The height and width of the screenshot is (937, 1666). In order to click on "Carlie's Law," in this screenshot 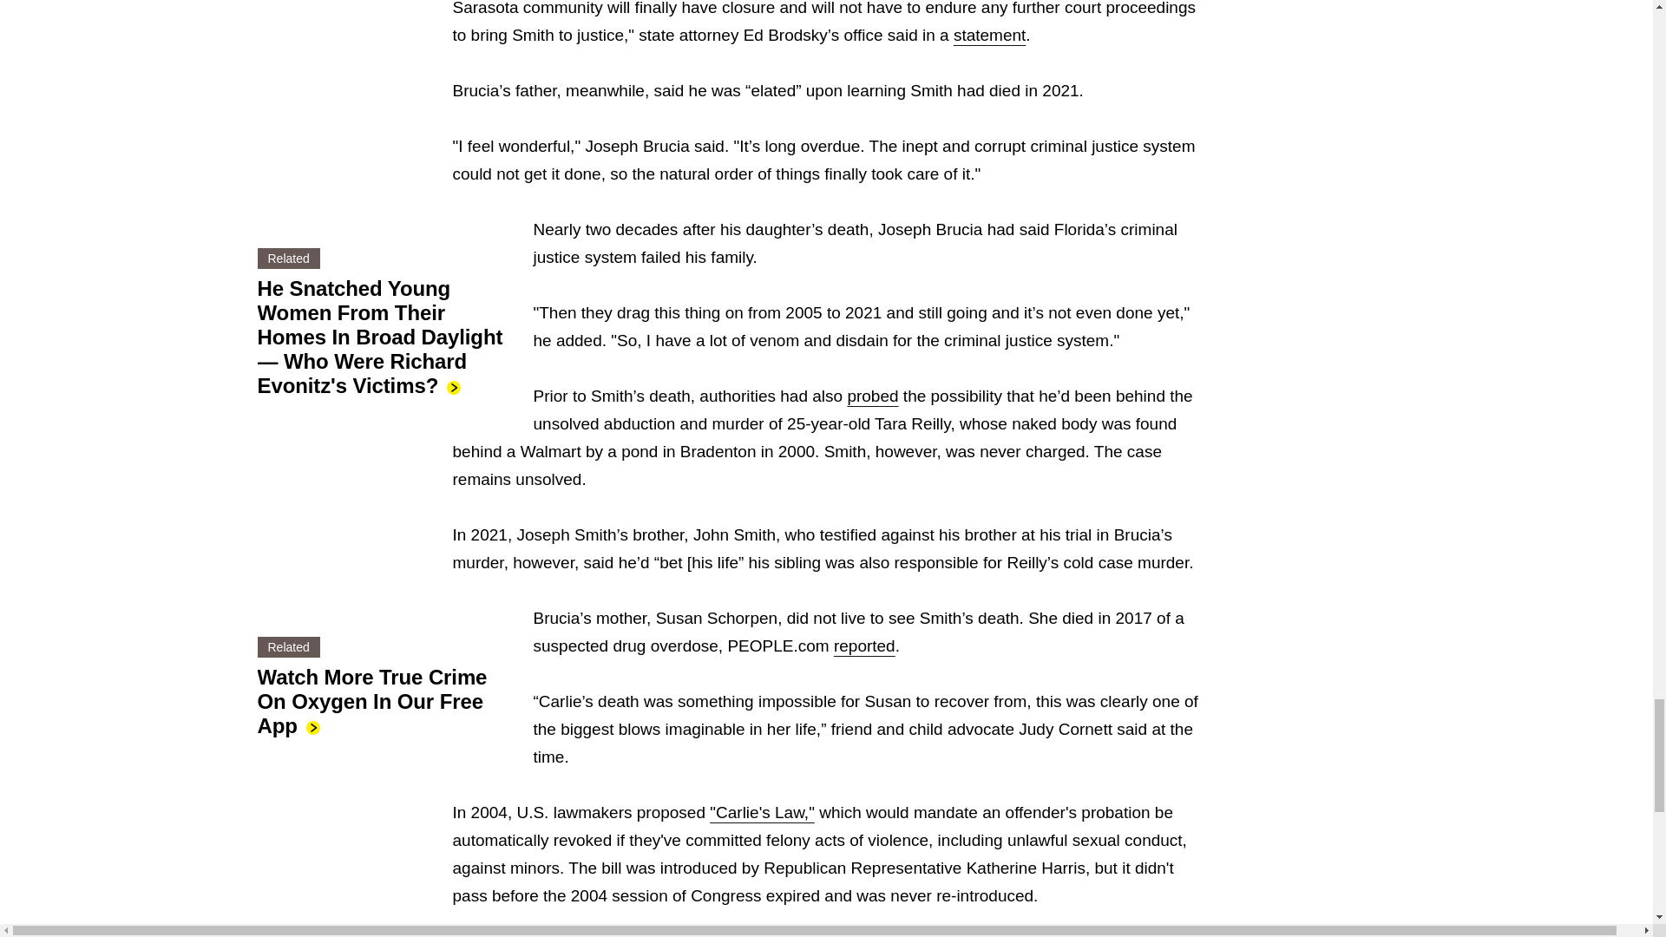, I will do `click(762, 812)`.